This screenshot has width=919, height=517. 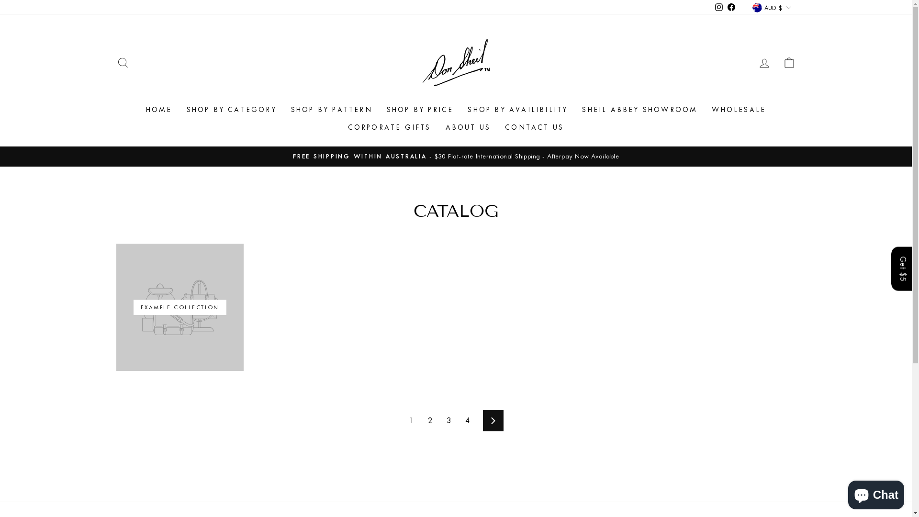 I want to click on CONTACT US, so click(x=534, y=128).